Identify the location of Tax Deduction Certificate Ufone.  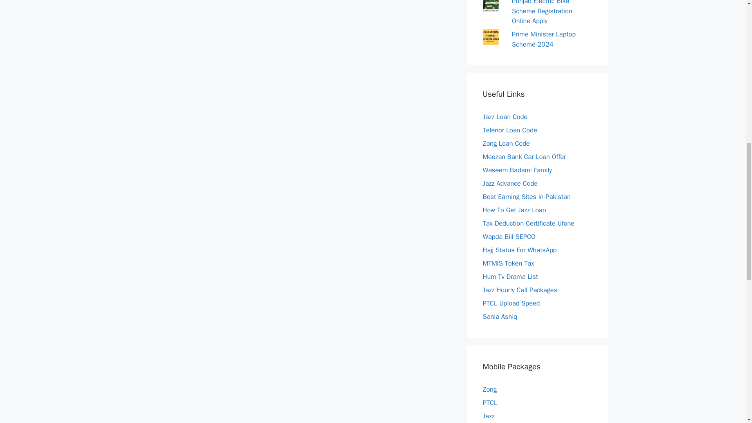
(528, 223).